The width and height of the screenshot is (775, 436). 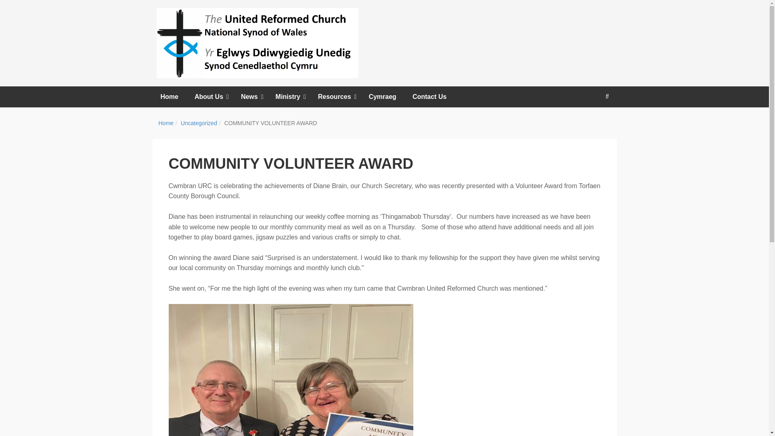 I want to click on Cymraeg, so click(x=382, y=96).